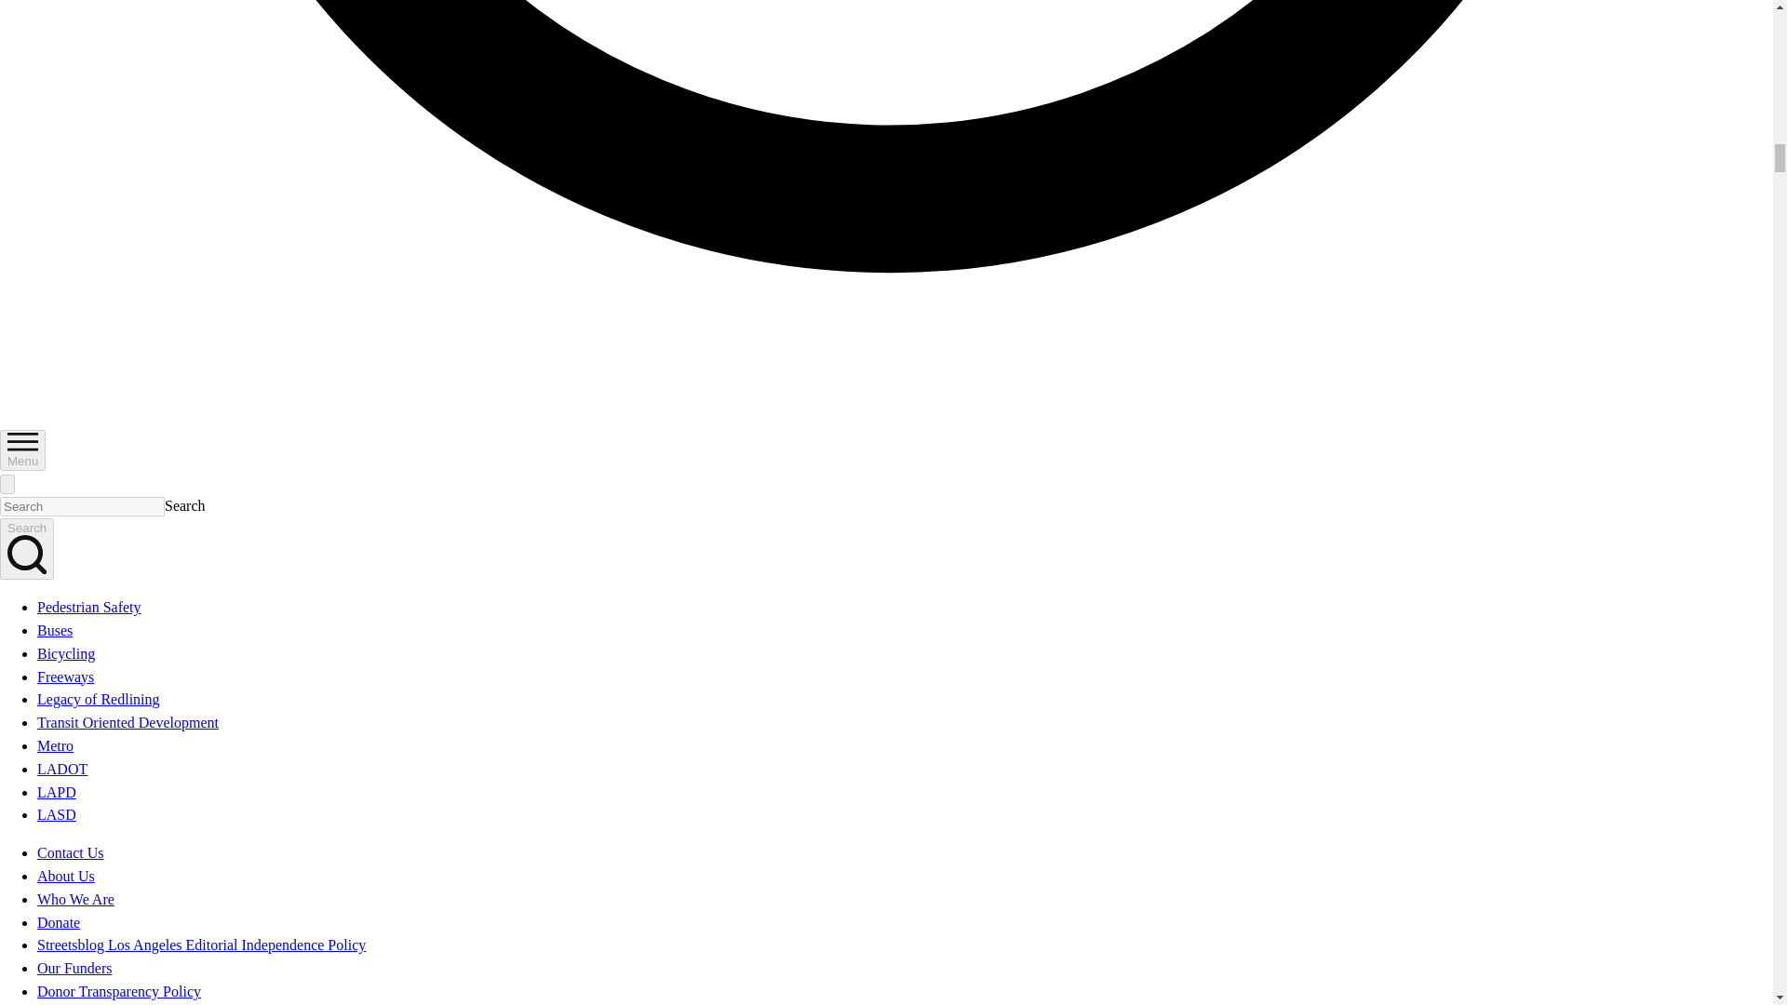 This screenshot has height=1005, width=1787. Describe the element at coordinates (57, 815) in the screenshot. I see `LASD` at that location.